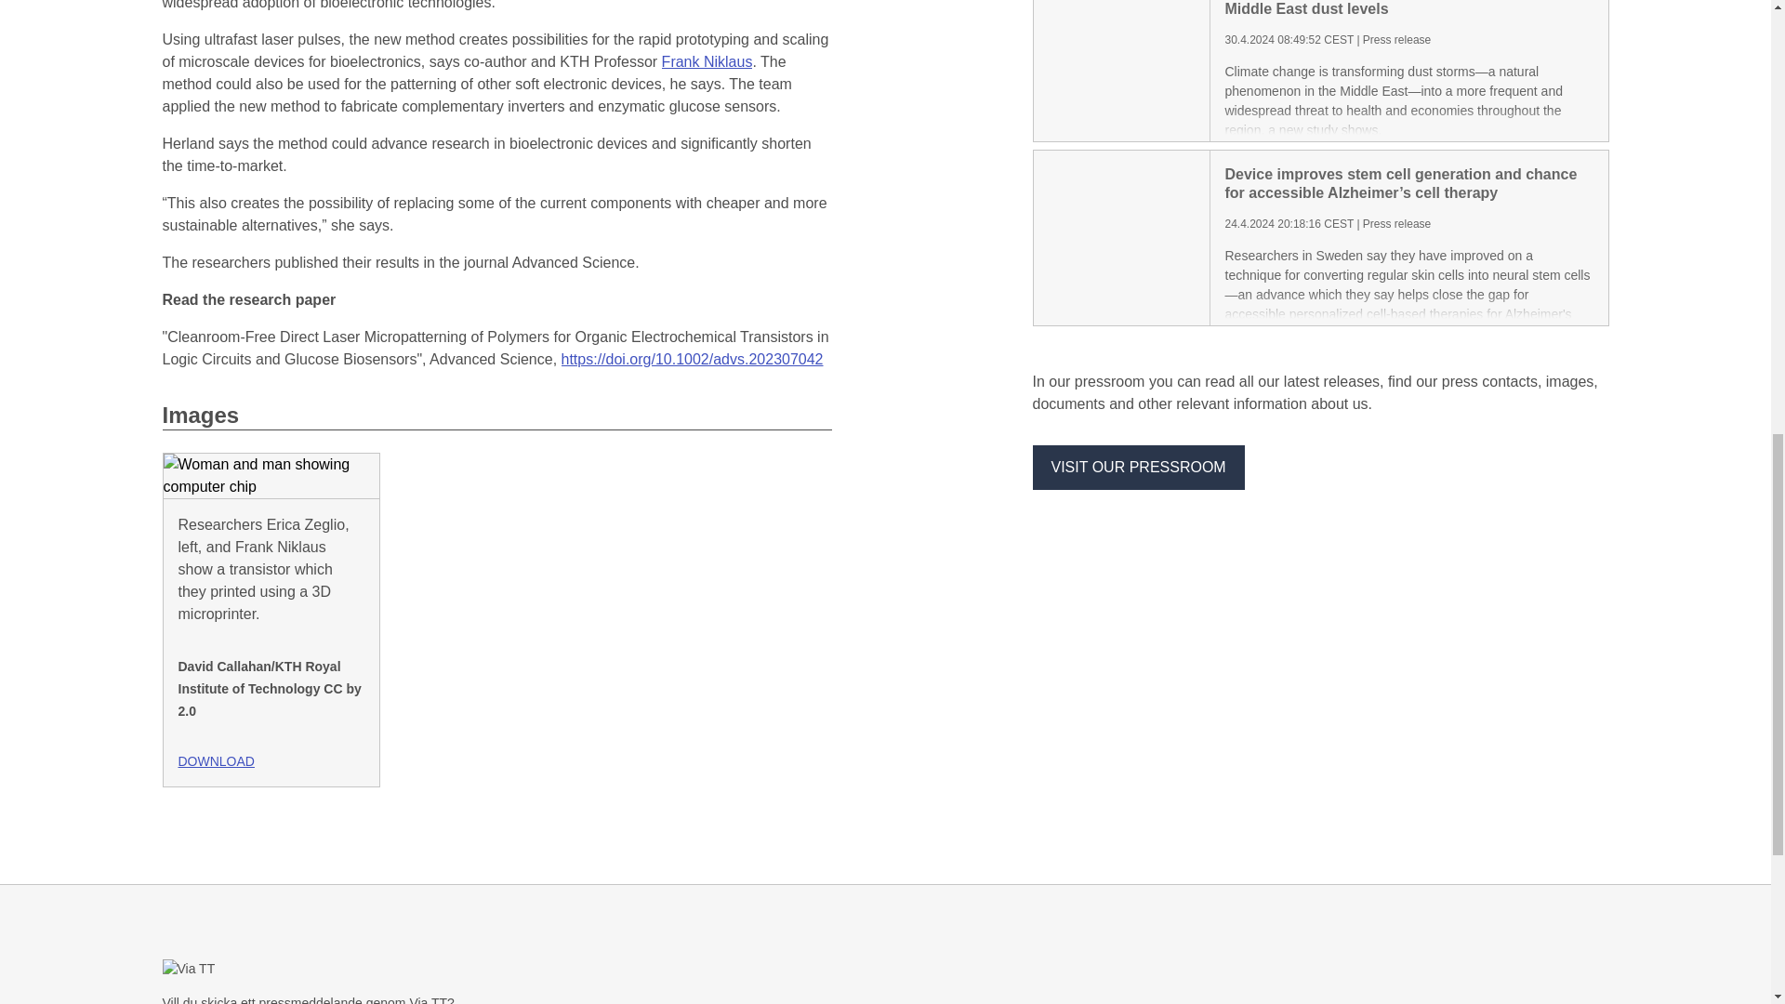 The height and width of the screenshot is (1004, 1785). I want to click on Frank Niklaus, so click(707, 61).